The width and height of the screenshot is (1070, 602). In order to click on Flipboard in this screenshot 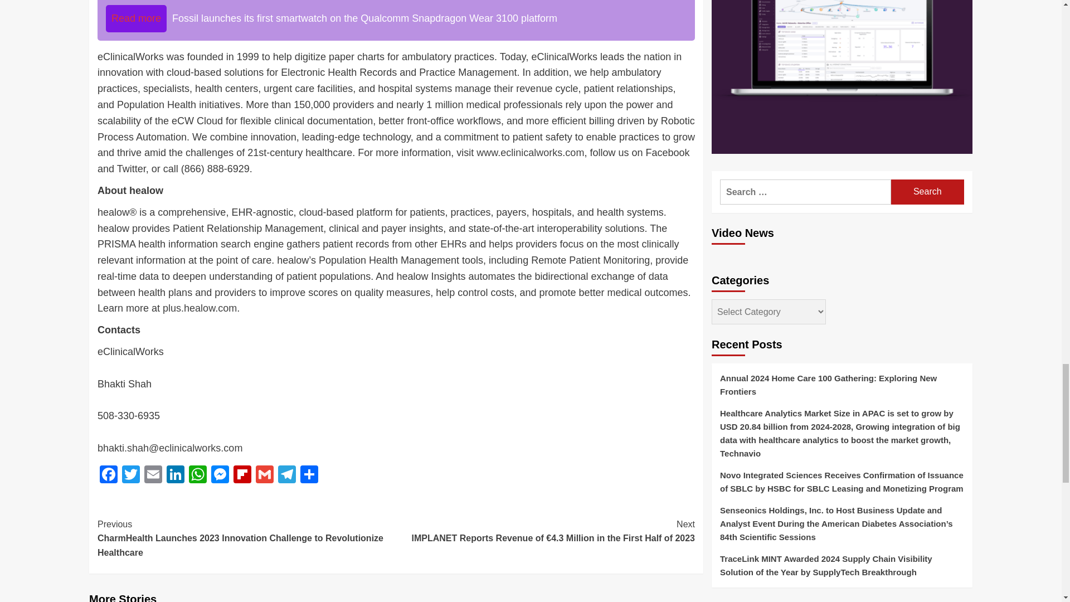, I will do `click(242, 475)`.